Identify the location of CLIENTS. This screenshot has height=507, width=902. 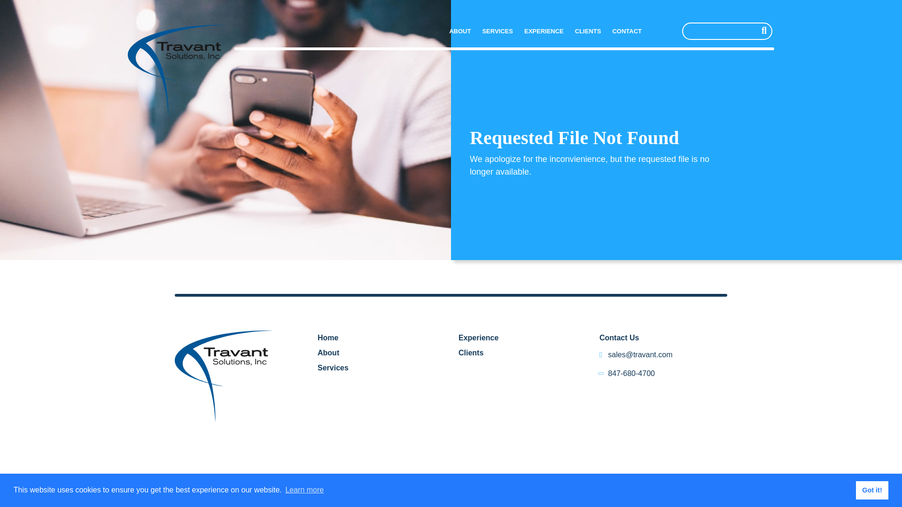
(588, 31).